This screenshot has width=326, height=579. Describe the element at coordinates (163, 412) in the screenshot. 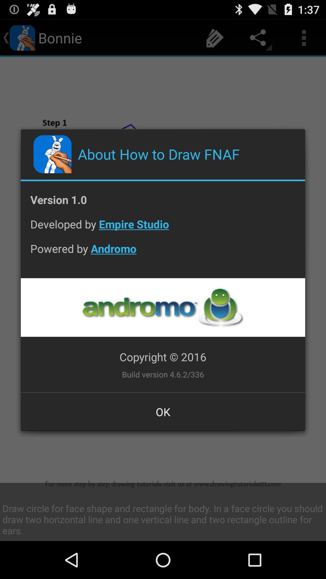

I see `turn off button at the bottom` at that location.